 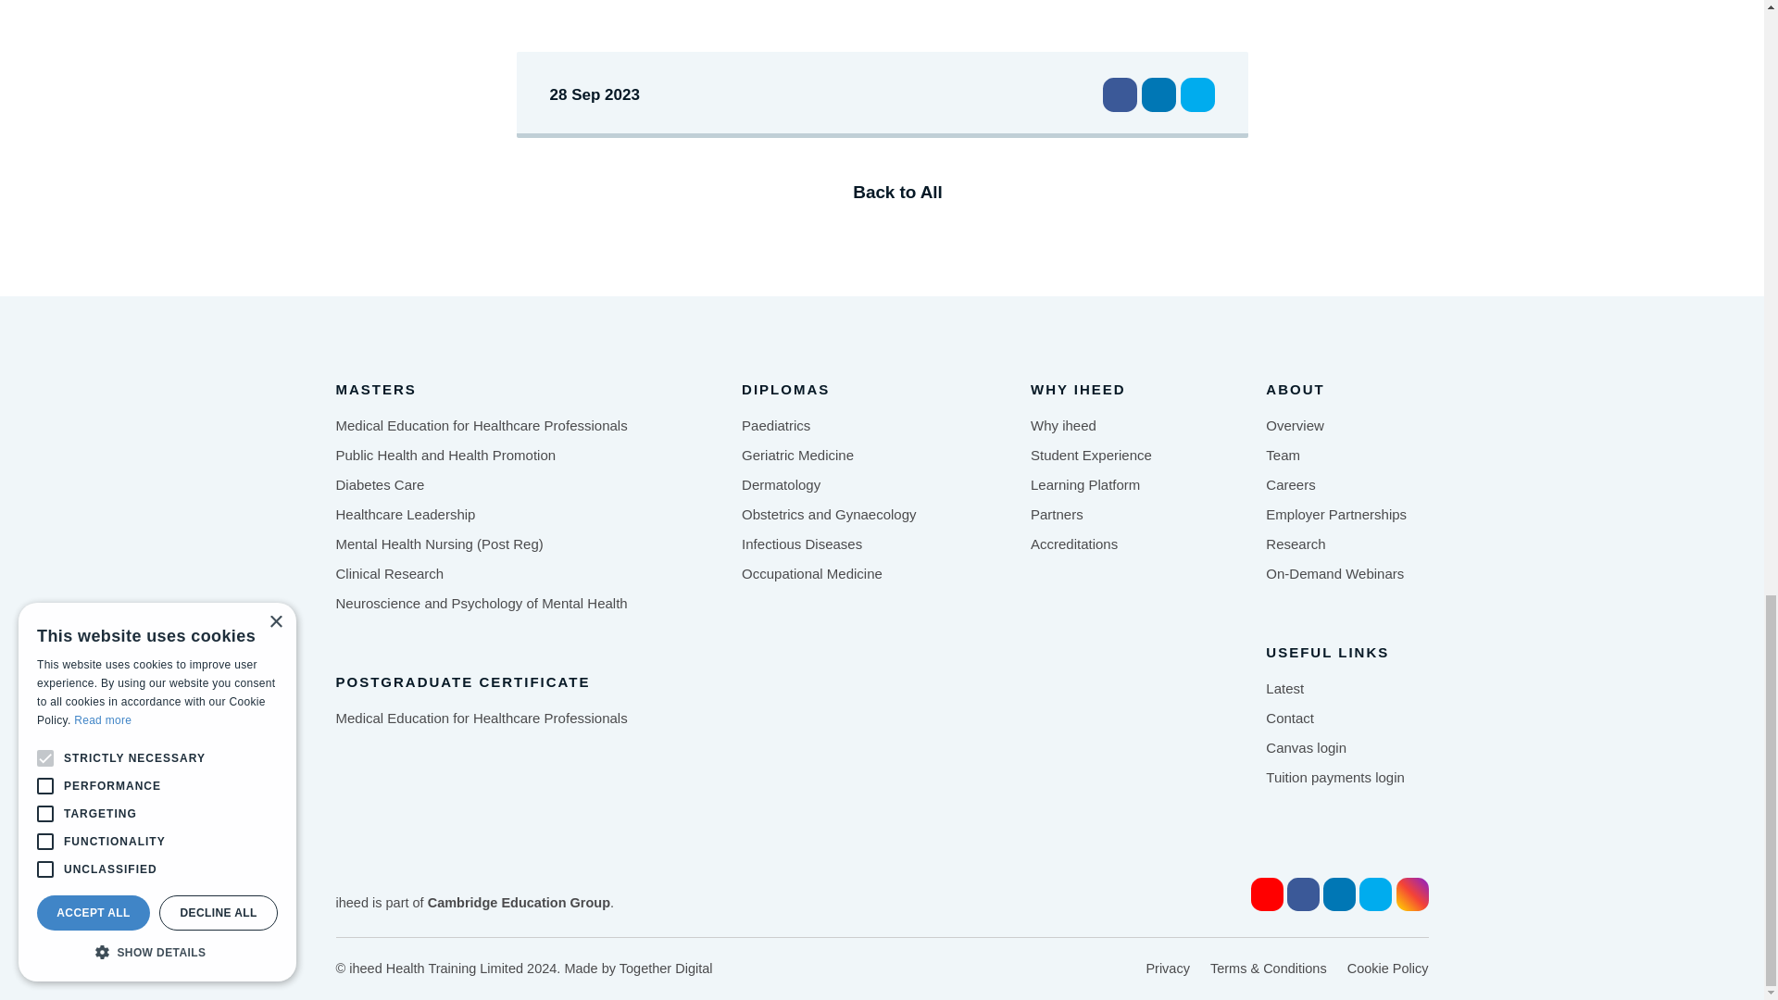 I want to click on Obstetrics and Gynaecology, so click(x=828, y=514).